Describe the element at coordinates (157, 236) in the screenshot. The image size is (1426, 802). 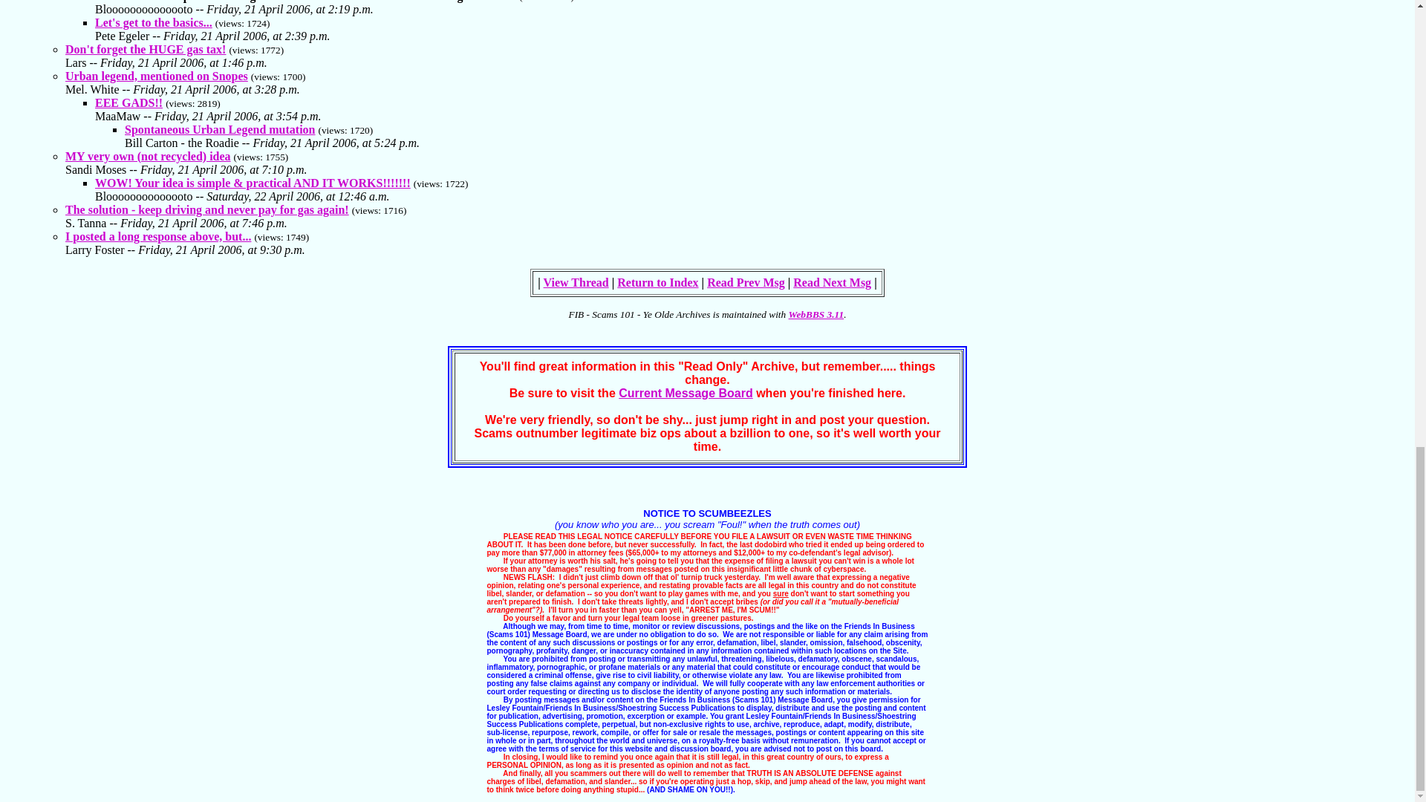
I see `I posted a long response above, but...` at that location.